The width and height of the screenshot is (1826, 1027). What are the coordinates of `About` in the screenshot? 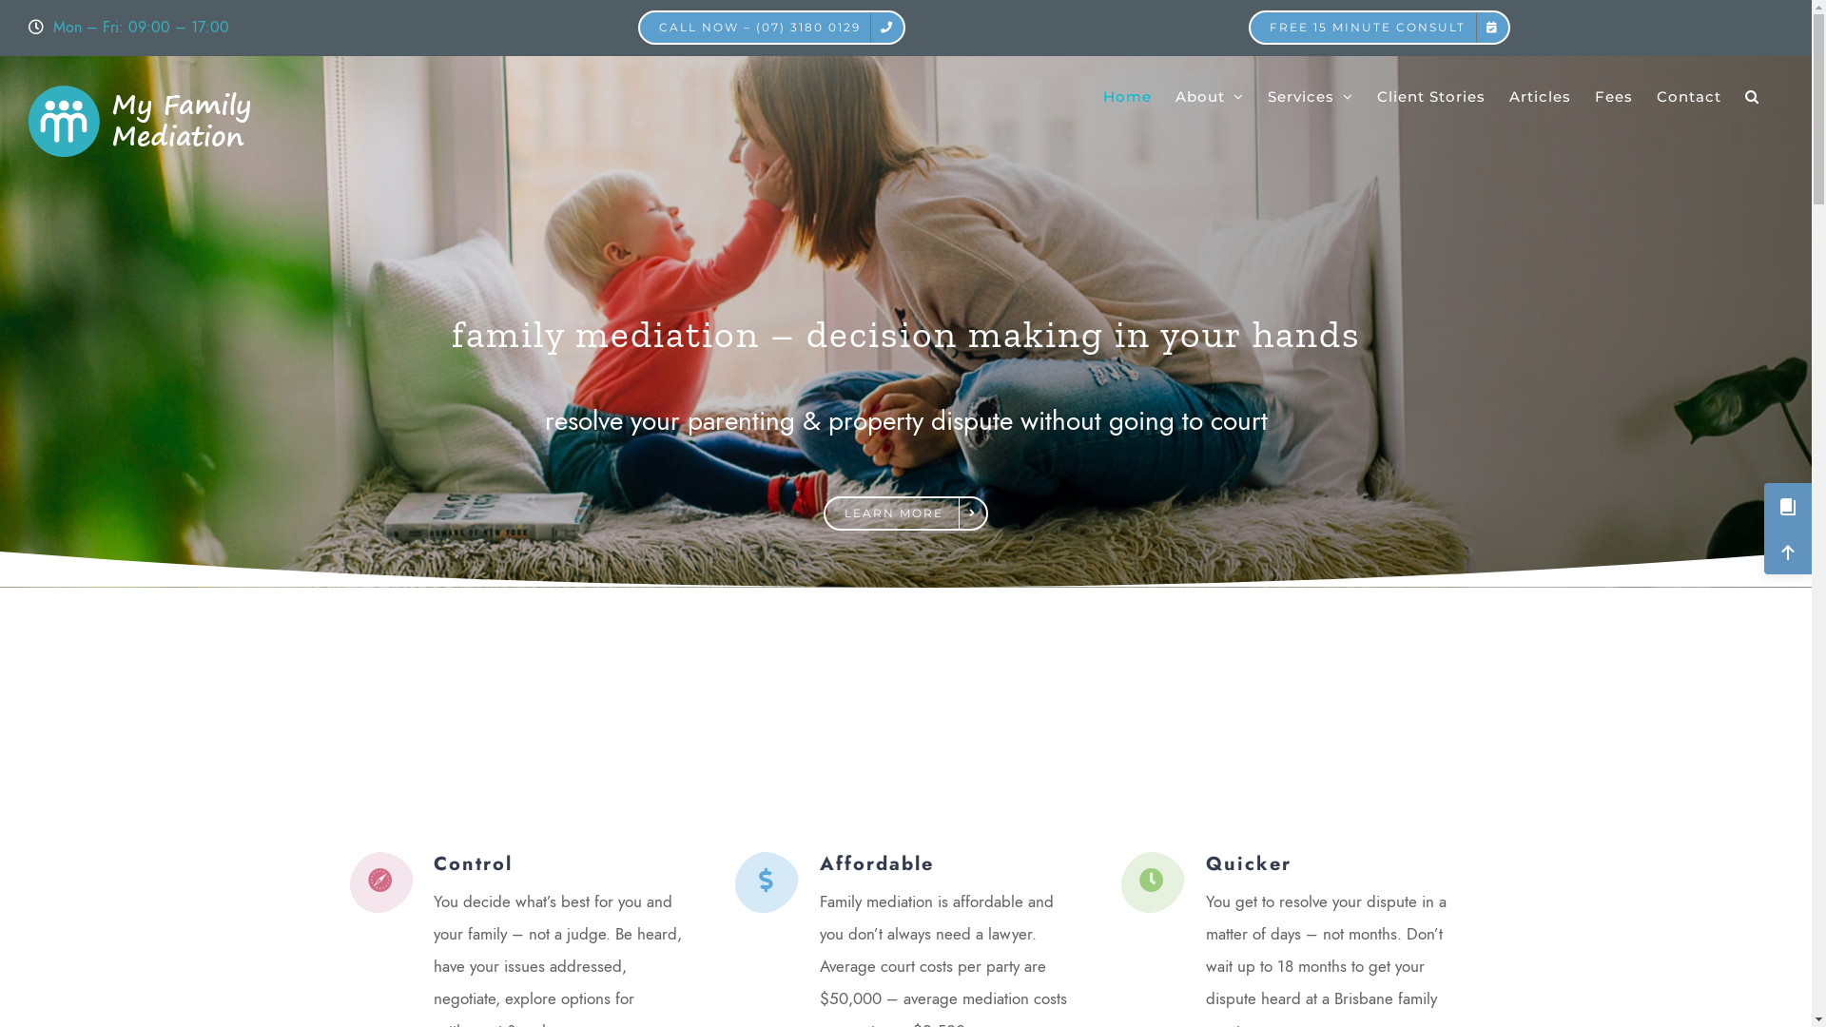 It's located at (1210, 96).